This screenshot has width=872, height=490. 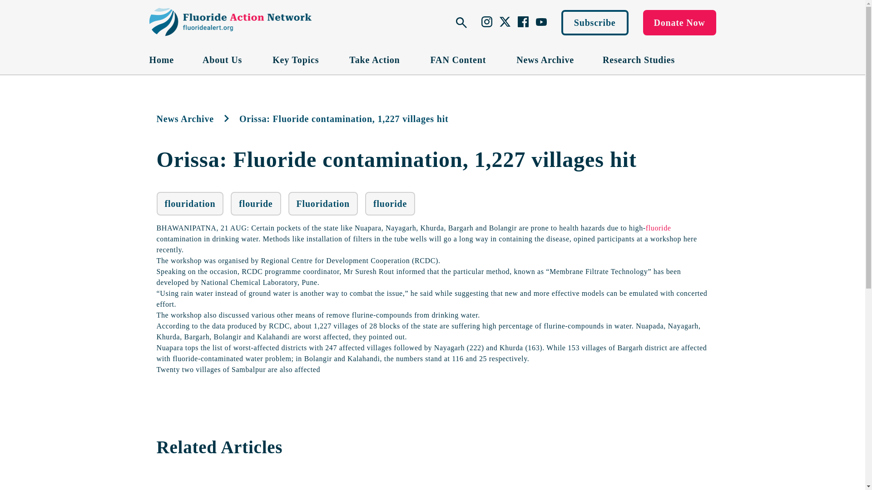 What do you see at coordinates (396, 160) in the screenshot?
I see `Orissa:  Fluoride contamination, 1,227 villages hit` at bounding box center [396, 160].